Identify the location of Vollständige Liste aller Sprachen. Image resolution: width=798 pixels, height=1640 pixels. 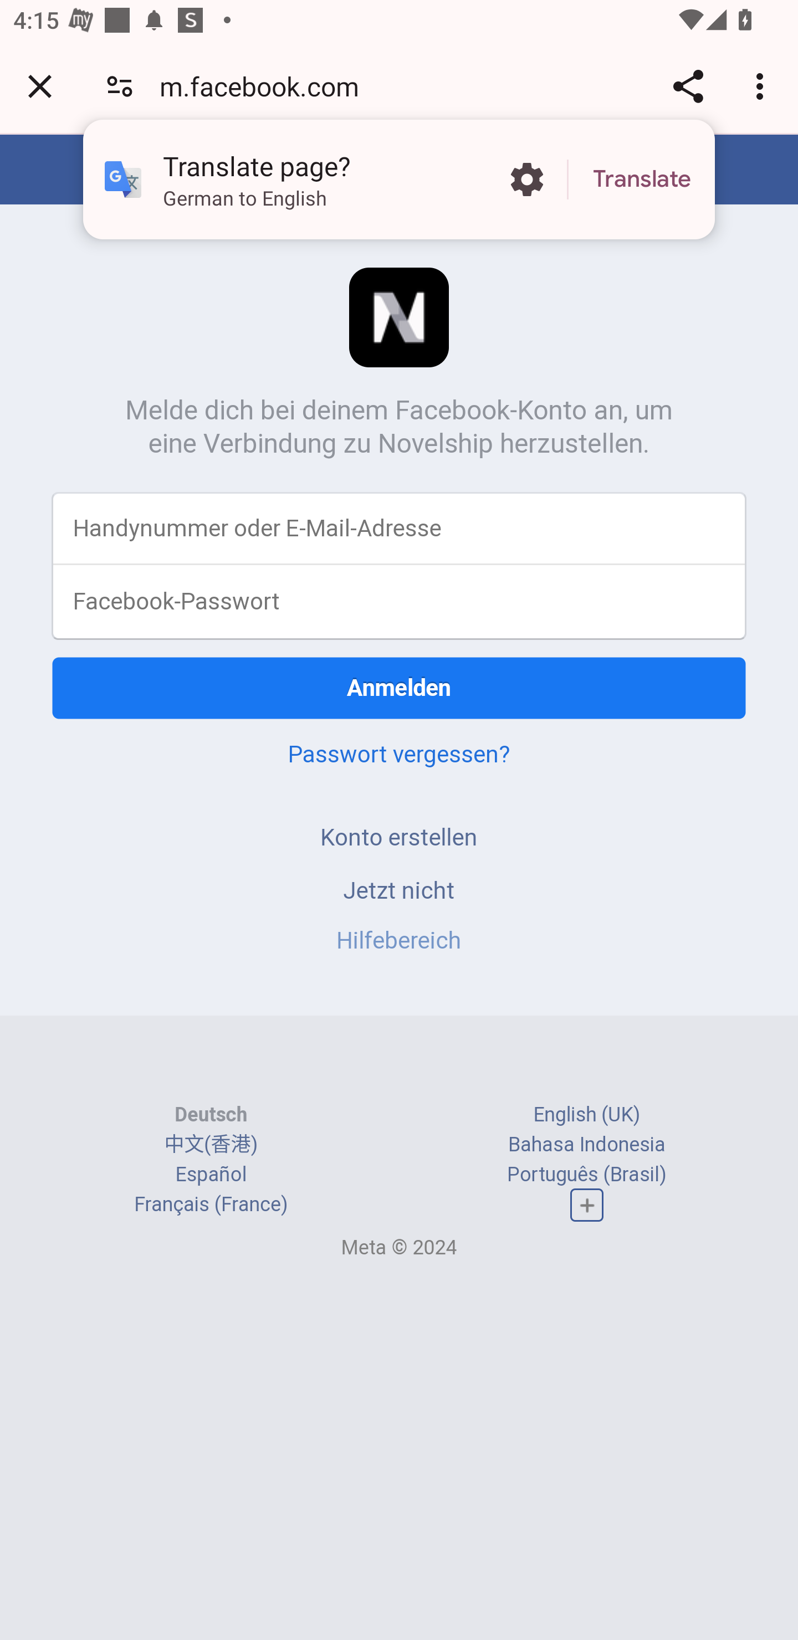
(587, 1206).